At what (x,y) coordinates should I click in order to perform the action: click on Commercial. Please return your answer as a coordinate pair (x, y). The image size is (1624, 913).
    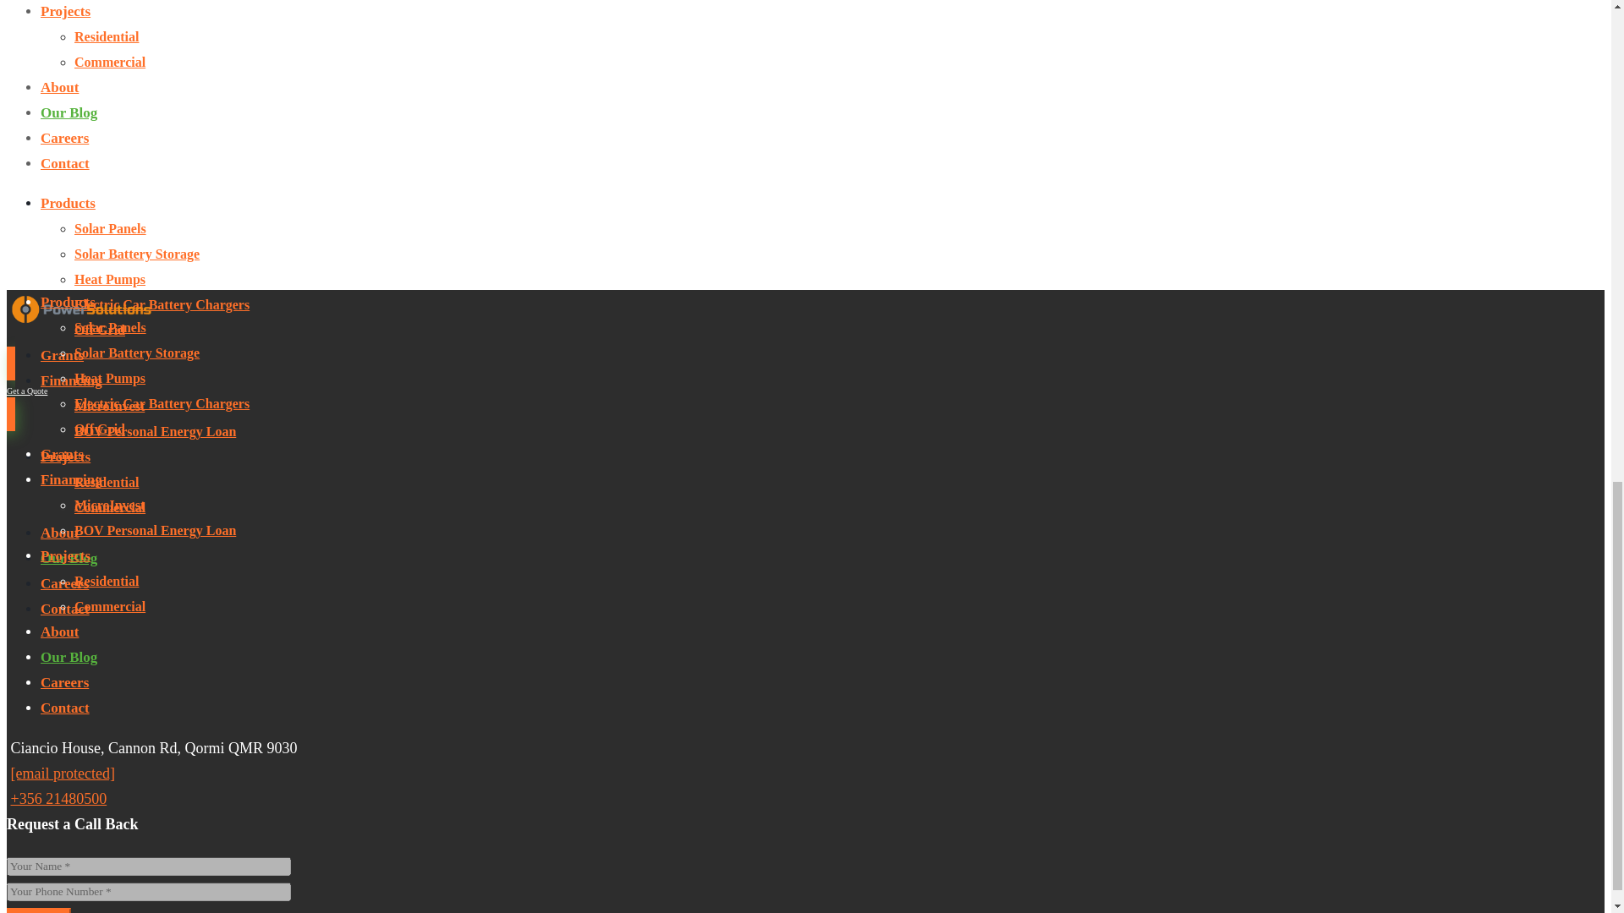
    Looking at the image, I should click on (110, 62).